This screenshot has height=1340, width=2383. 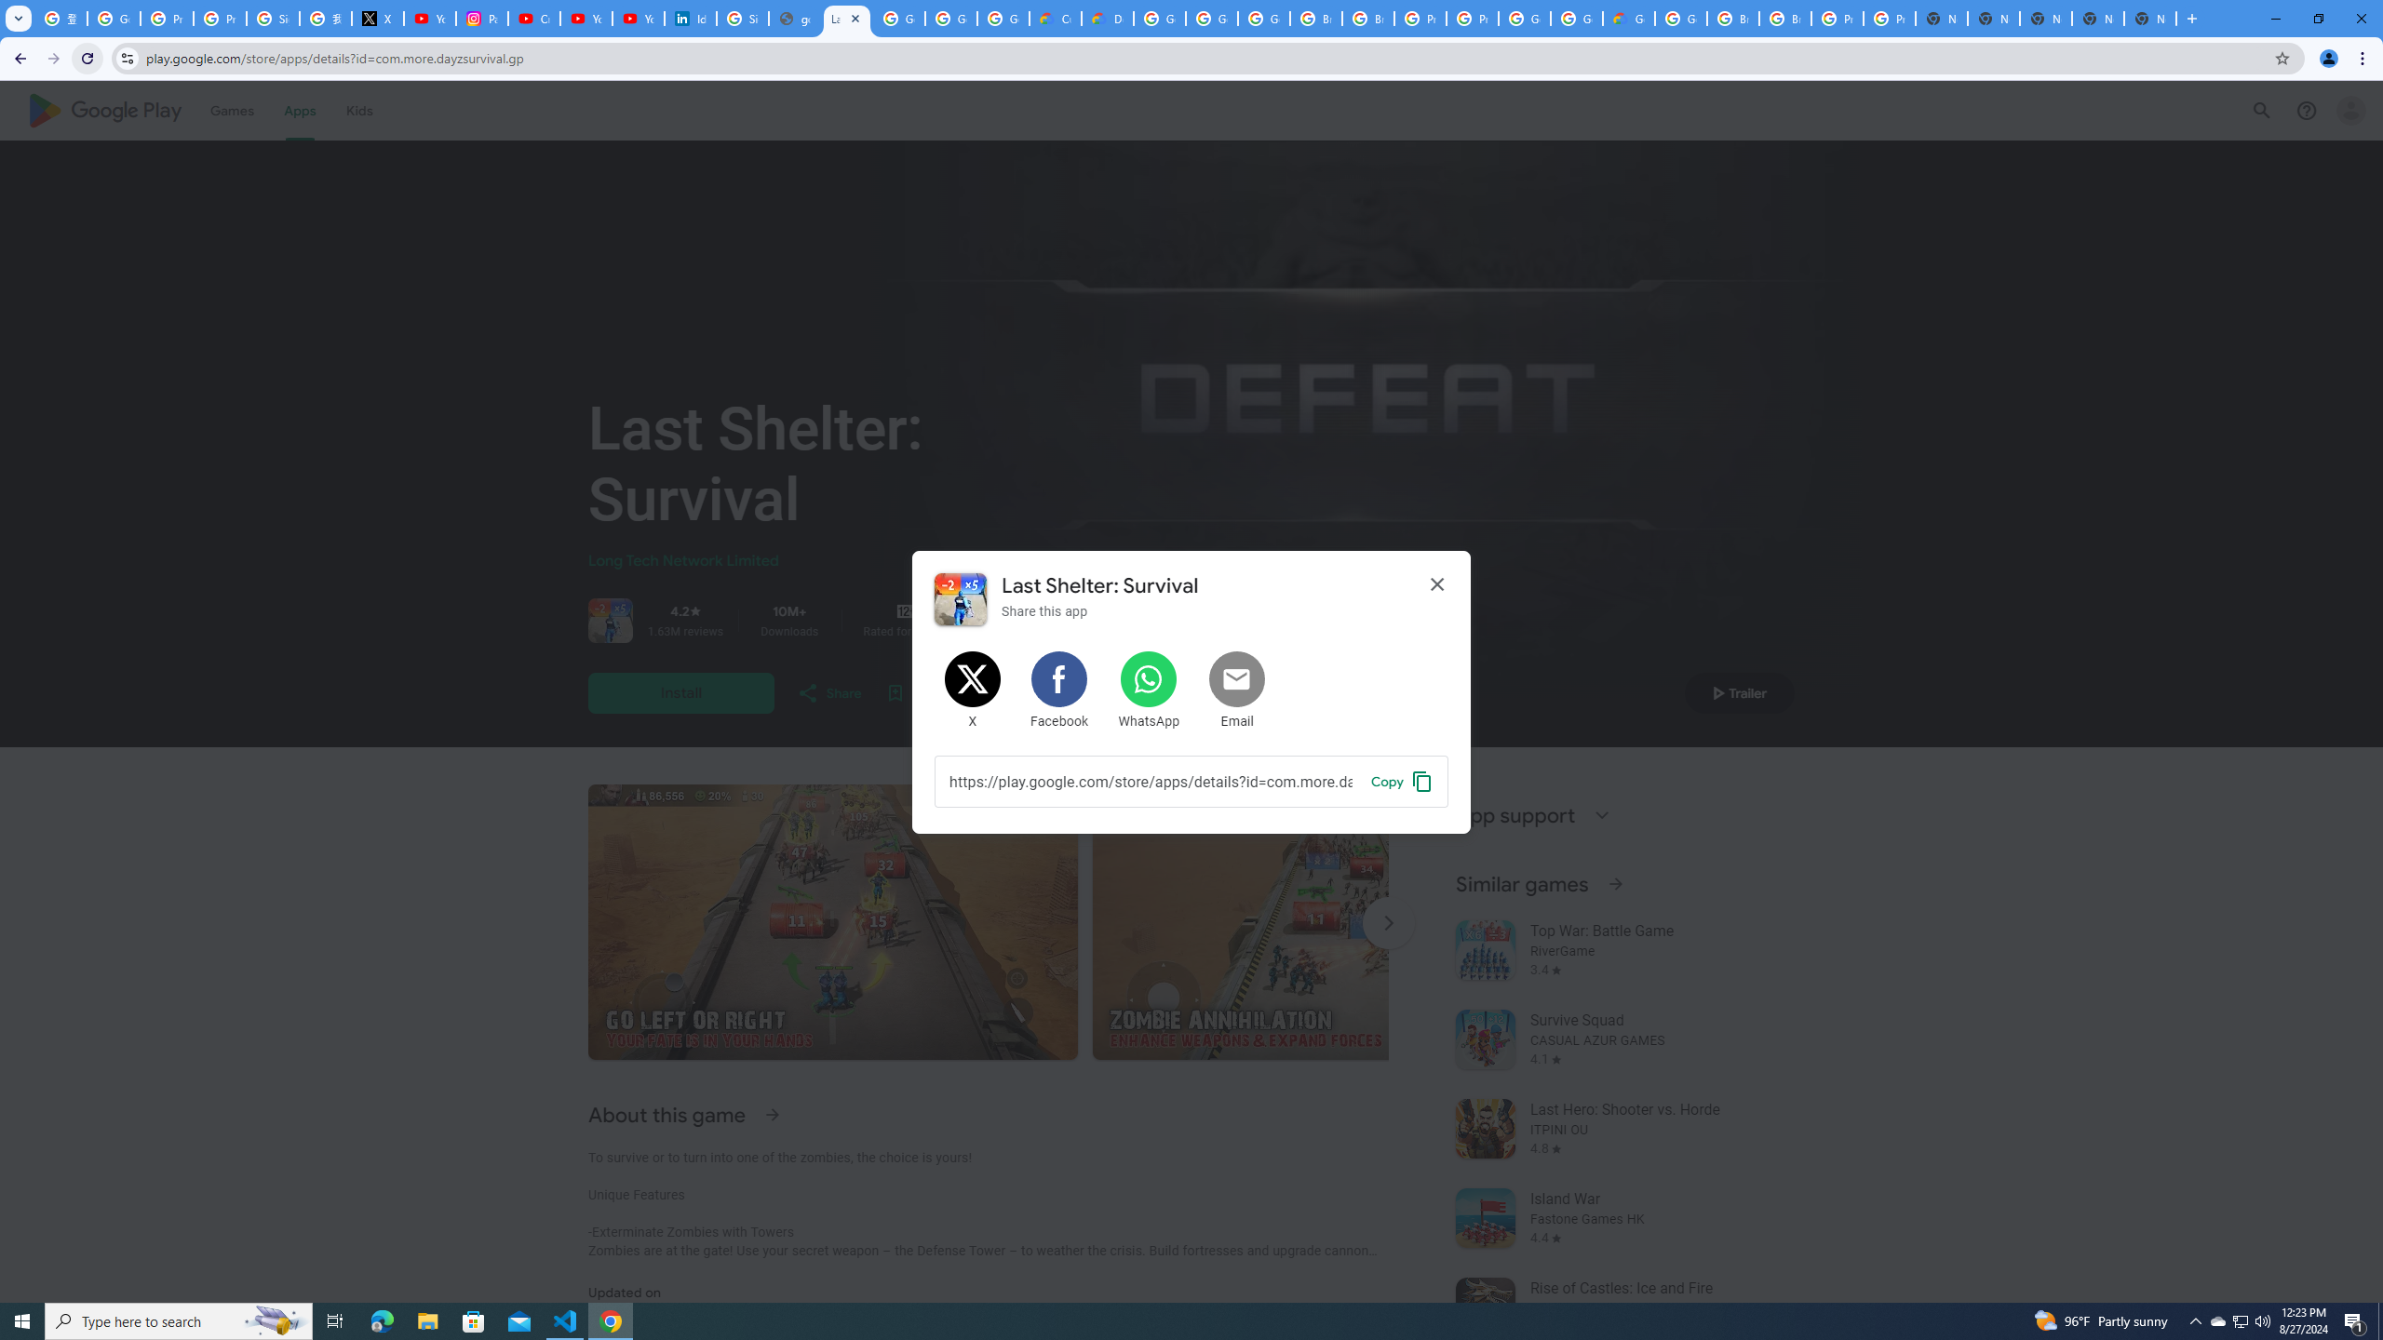 I want to click on Browse Chrome as a guest - Computer - Google Chrome Help, so click(x=1316, y=19).